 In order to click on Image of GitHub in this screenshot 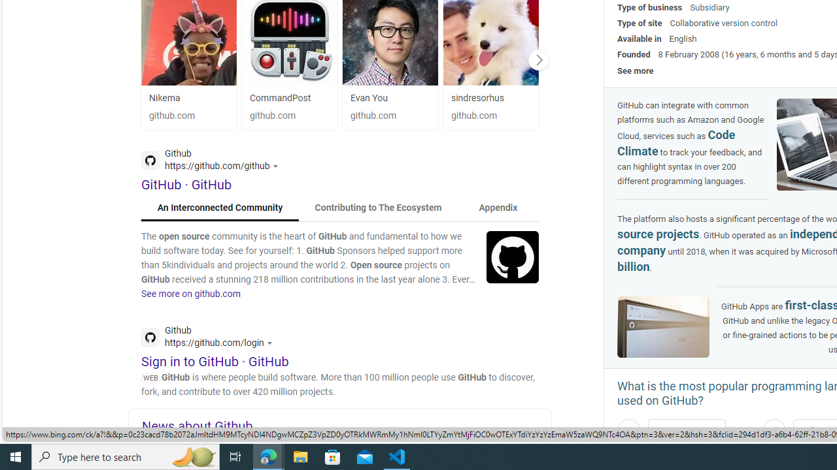, I will do `click(663, 328)`.